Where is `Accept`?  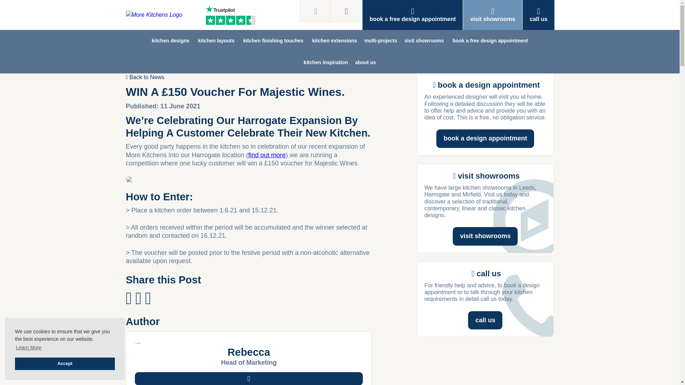
Accept is located at coordinates (65, 364).